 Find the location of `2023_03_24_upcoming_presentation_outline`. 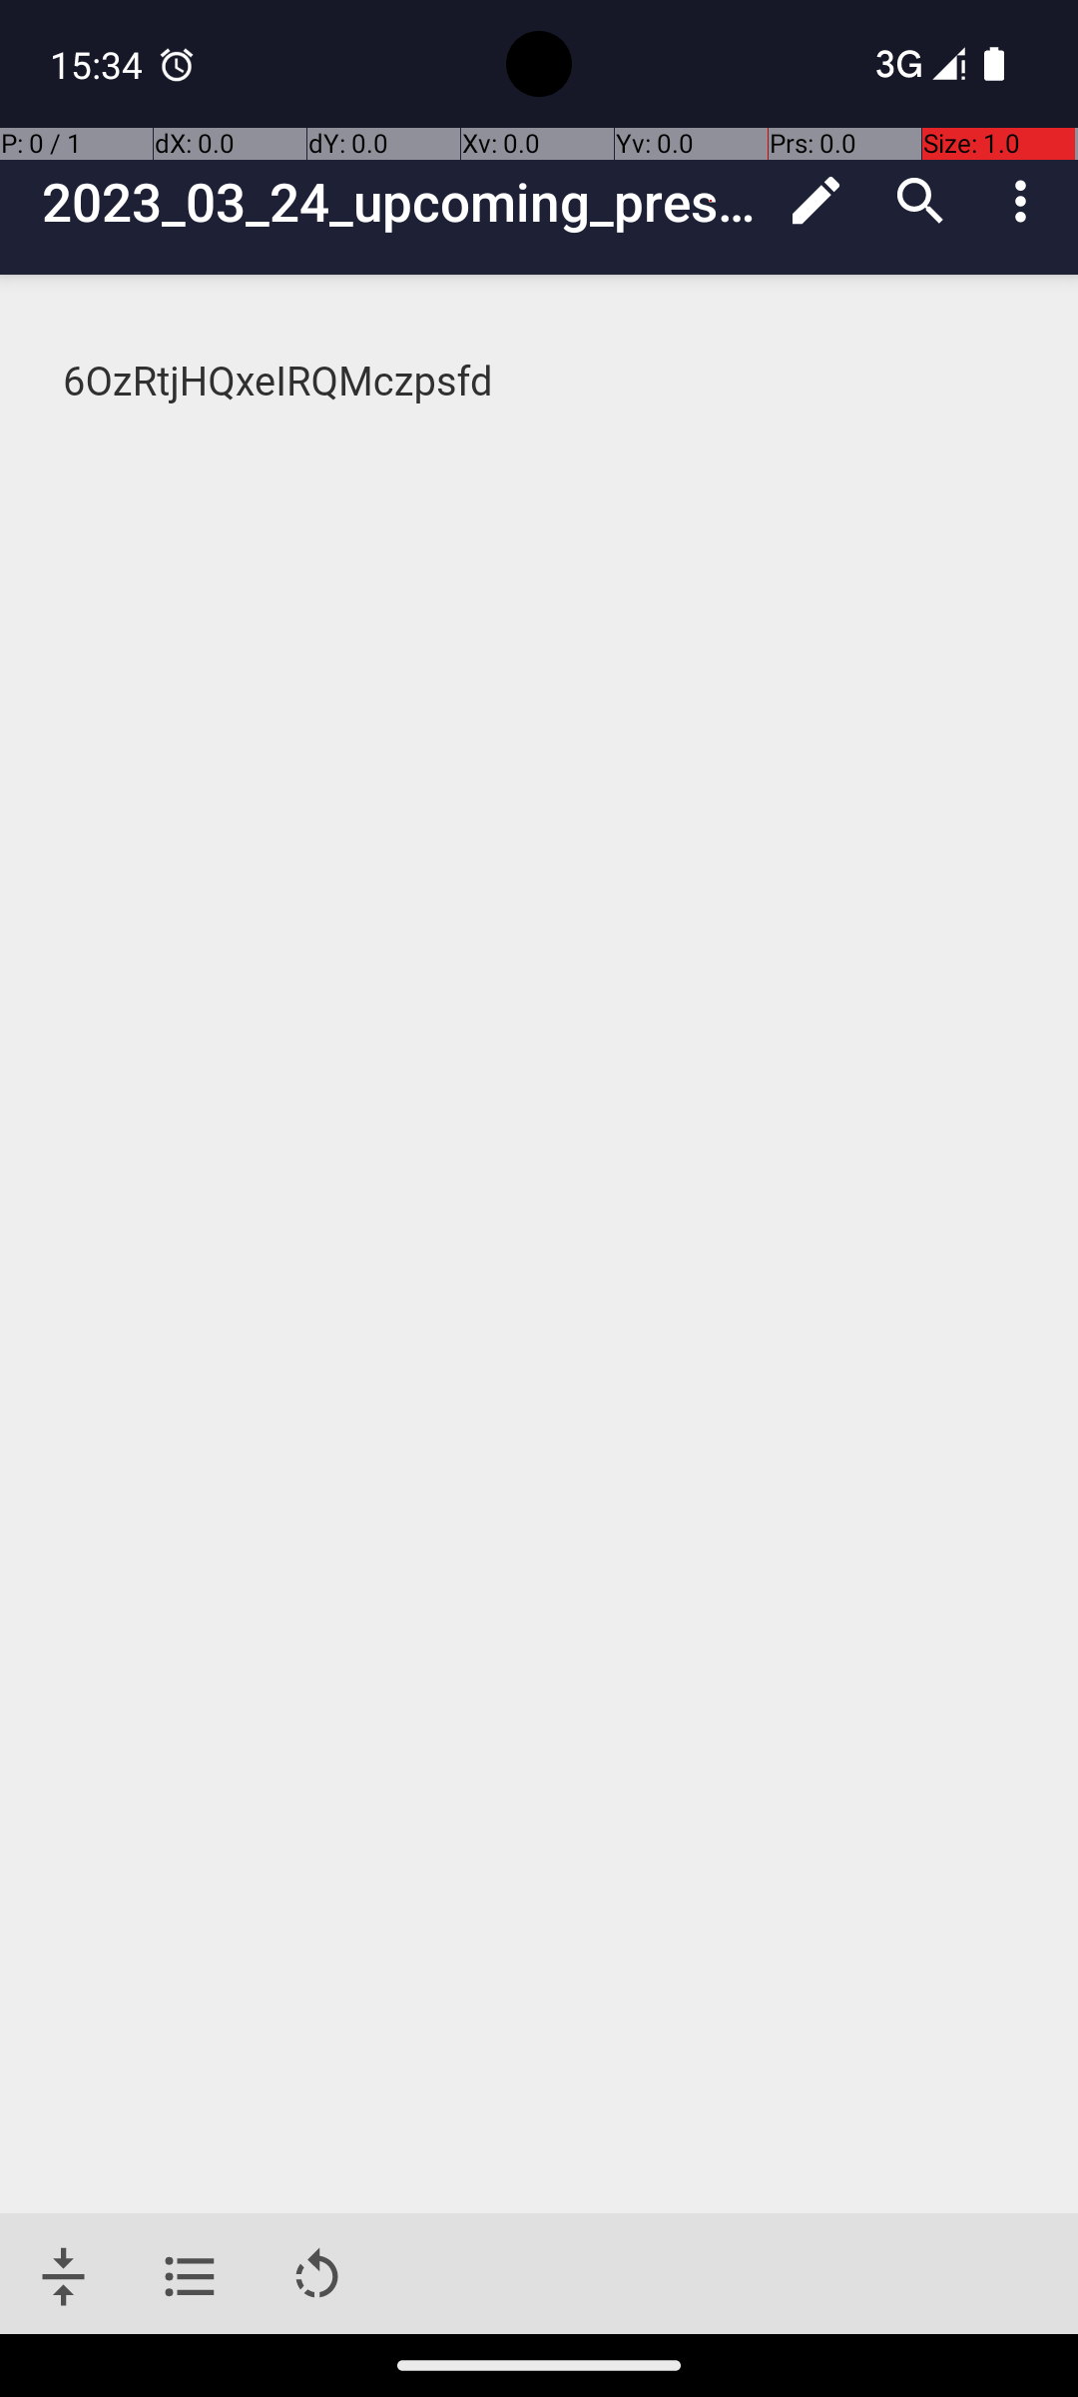

2023_03_24_upcoming_presentation_outline is located at coordinates (403, 202).